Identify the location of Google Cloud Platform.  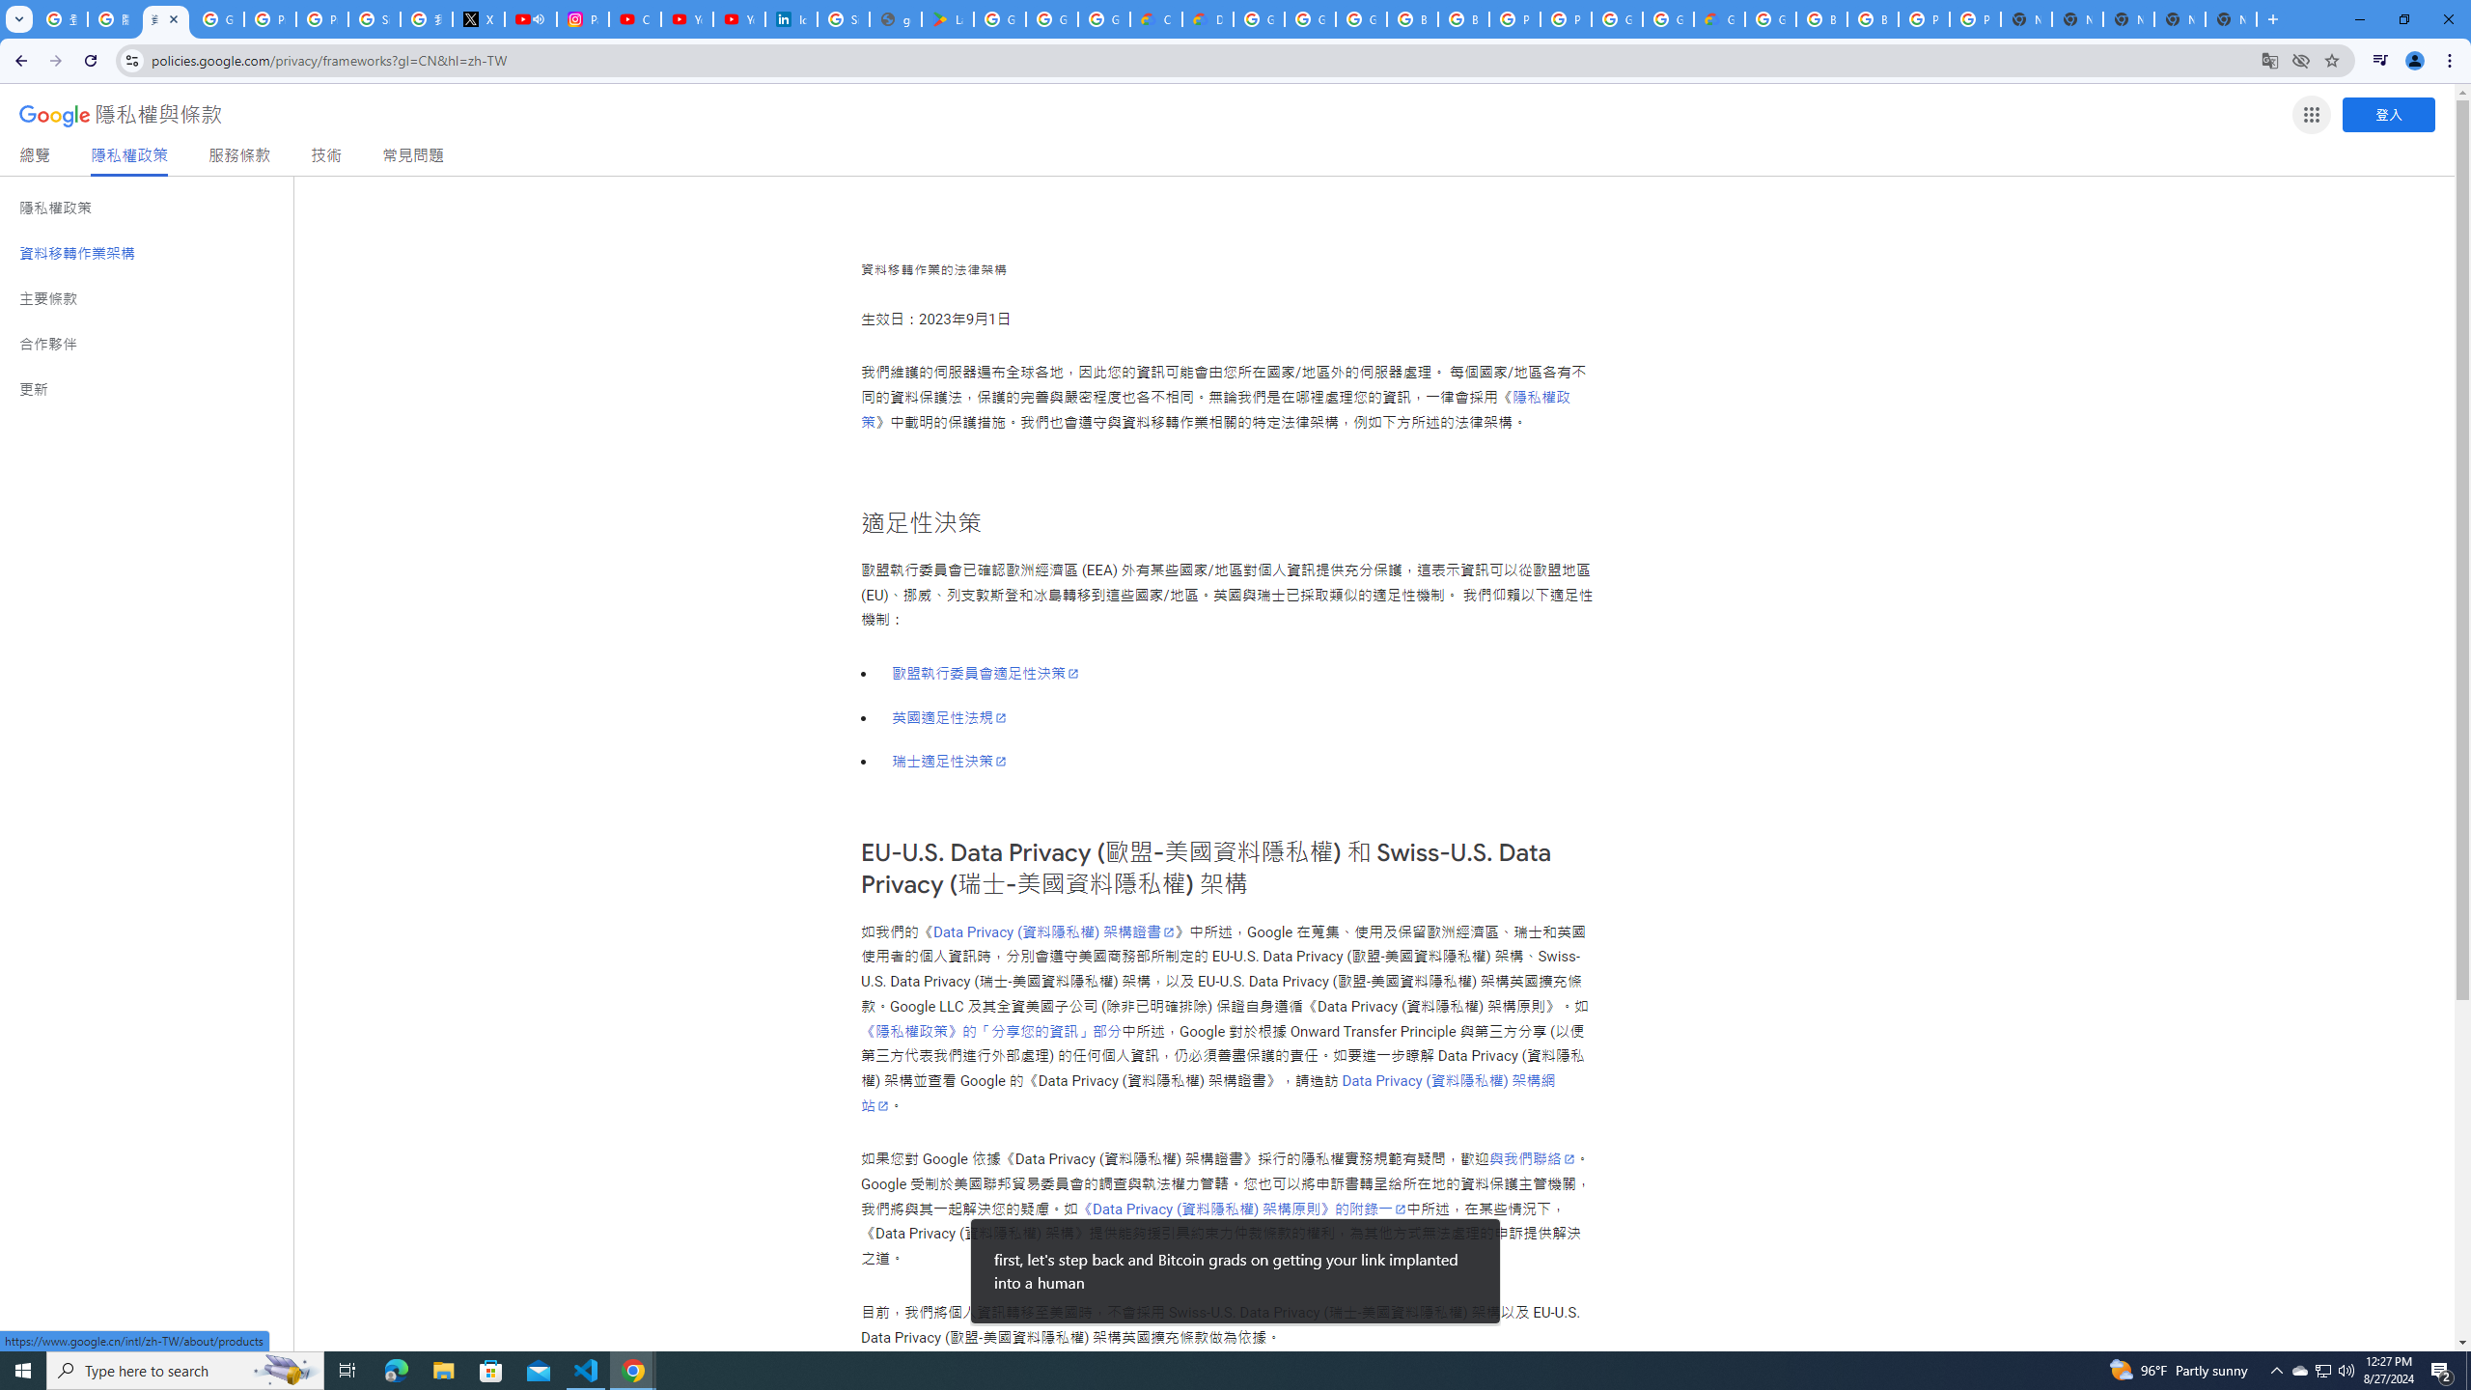
(1770, 19).